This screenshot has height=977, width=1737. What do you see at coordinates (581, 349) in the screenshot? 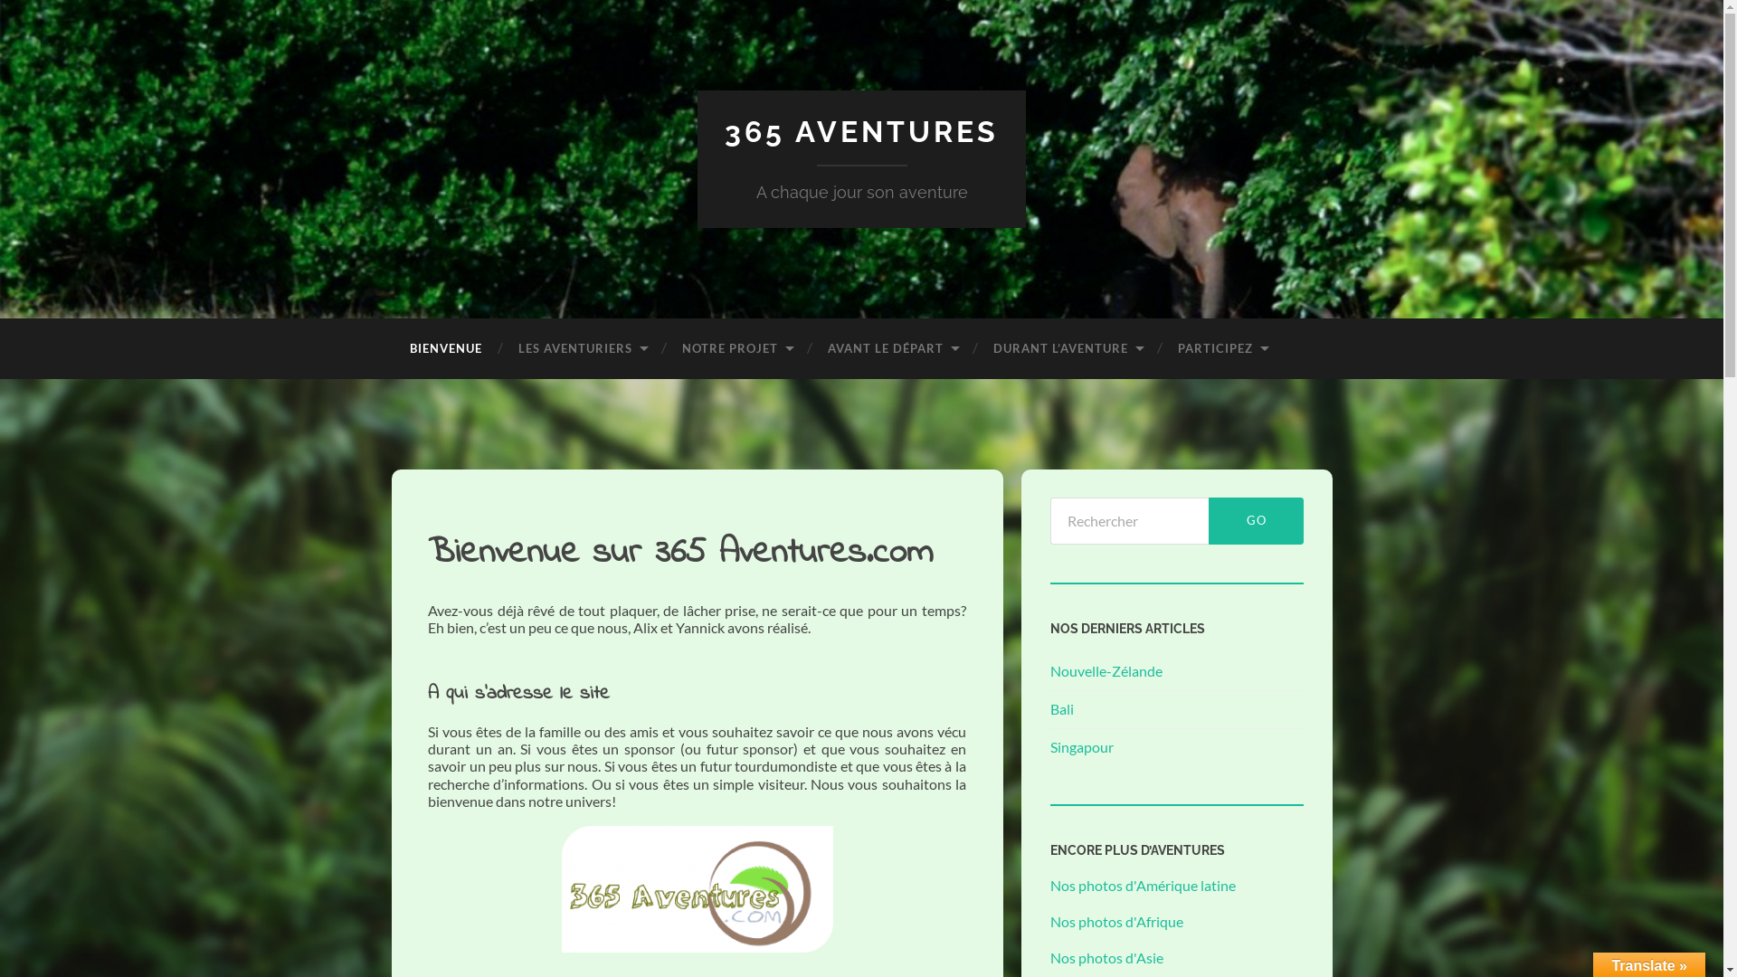
I see `LES AVENTURIERS` at bounding box center [581, 349].